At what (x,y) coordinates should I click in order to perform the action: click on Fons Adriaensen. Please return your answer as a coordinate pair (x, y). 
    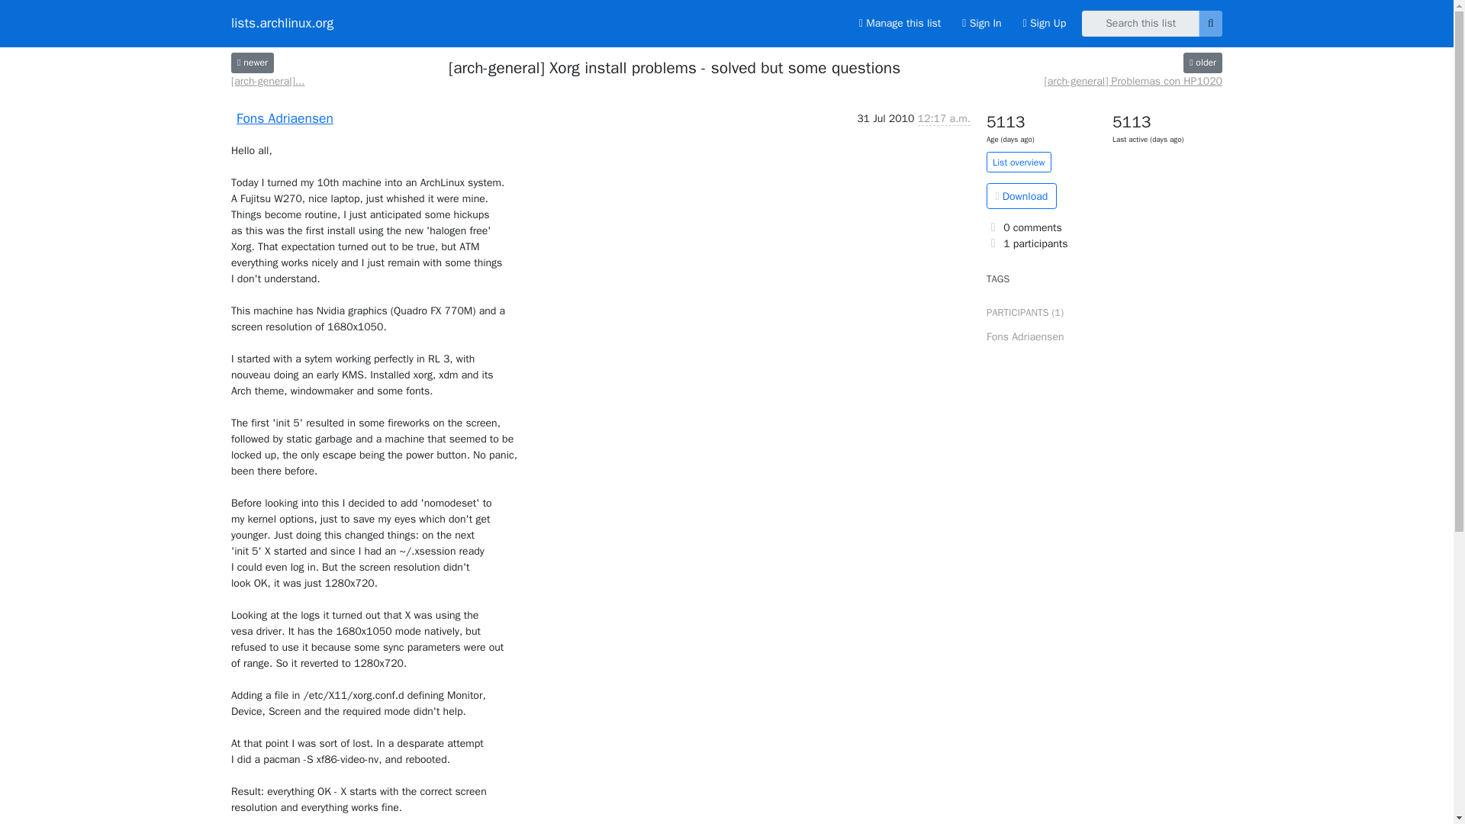
    Looking at the image, I should click on (285, 117).